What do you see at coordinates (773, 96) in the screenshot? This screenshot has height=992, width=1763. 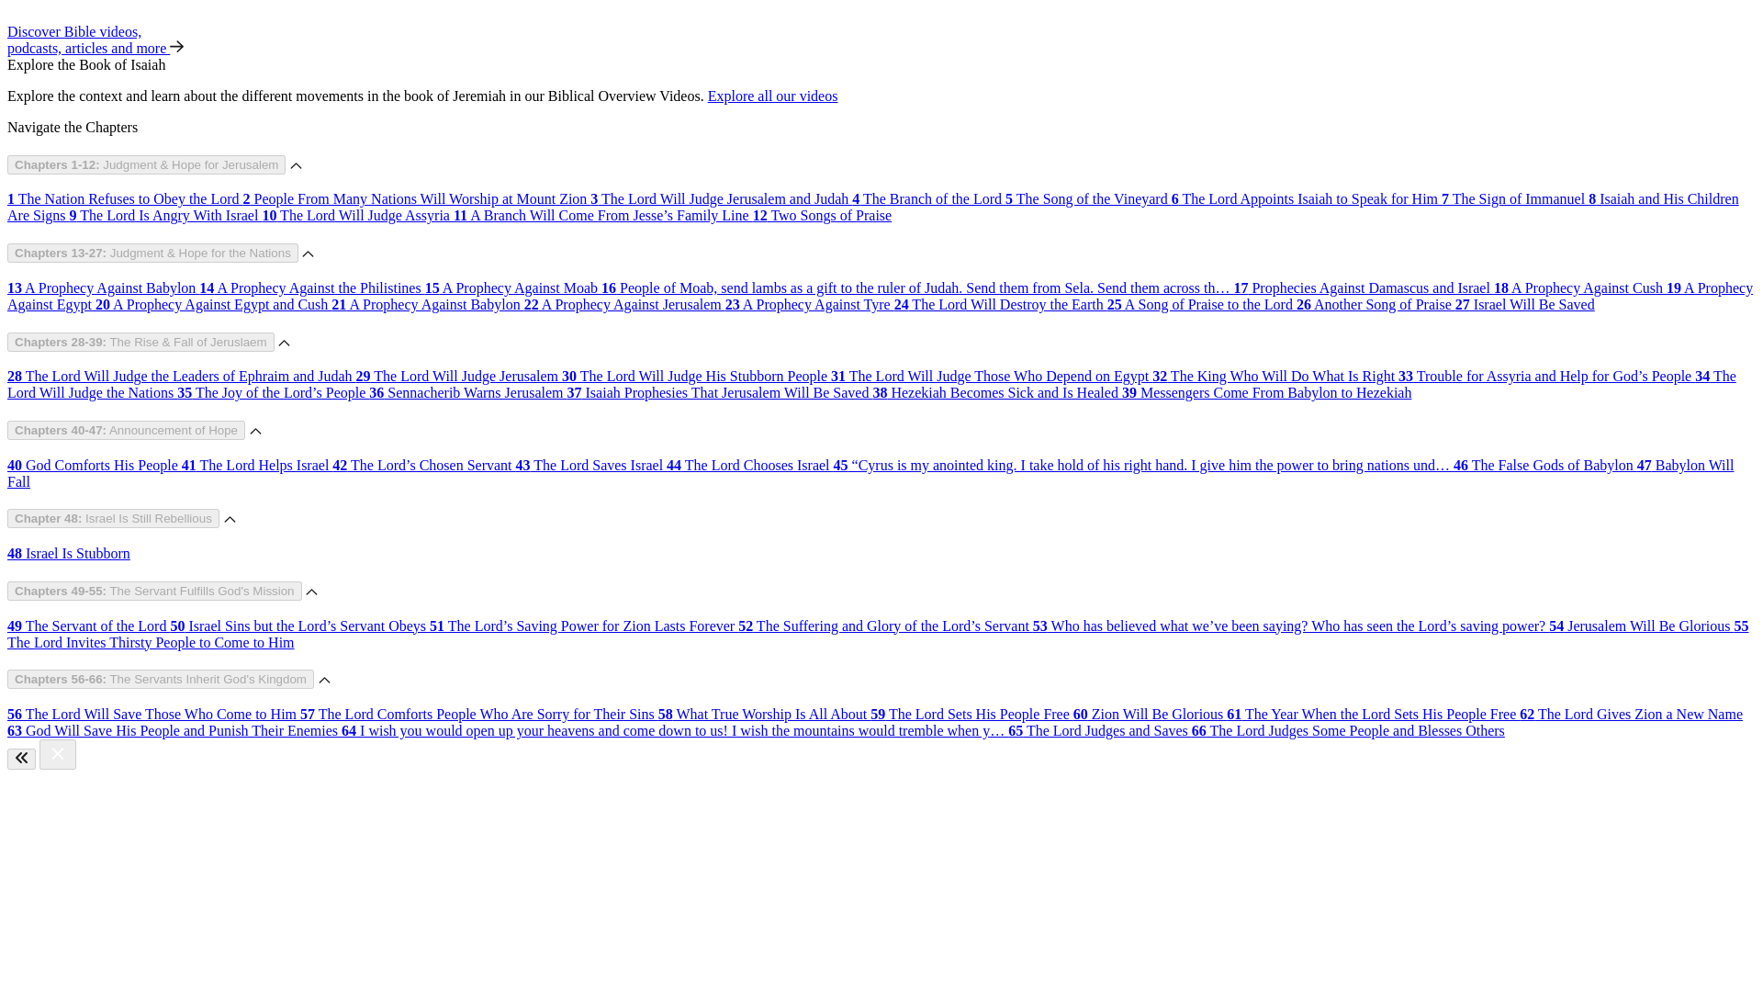 I see `Explore all our videos` at bounding box center [773, 96].